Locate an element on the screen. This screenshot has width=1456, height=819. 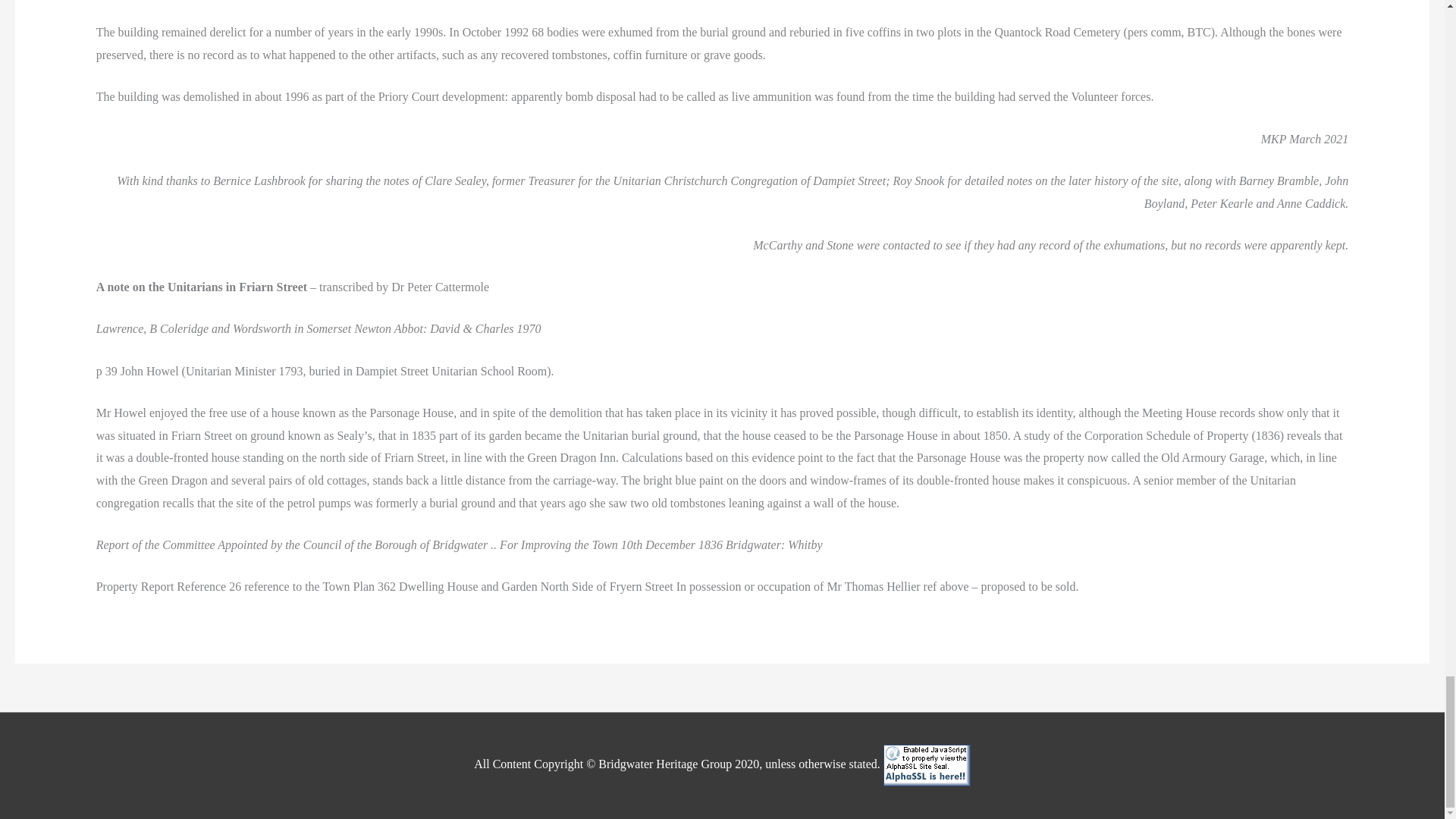
SSL Certificates is located at coordinates (927, 764).